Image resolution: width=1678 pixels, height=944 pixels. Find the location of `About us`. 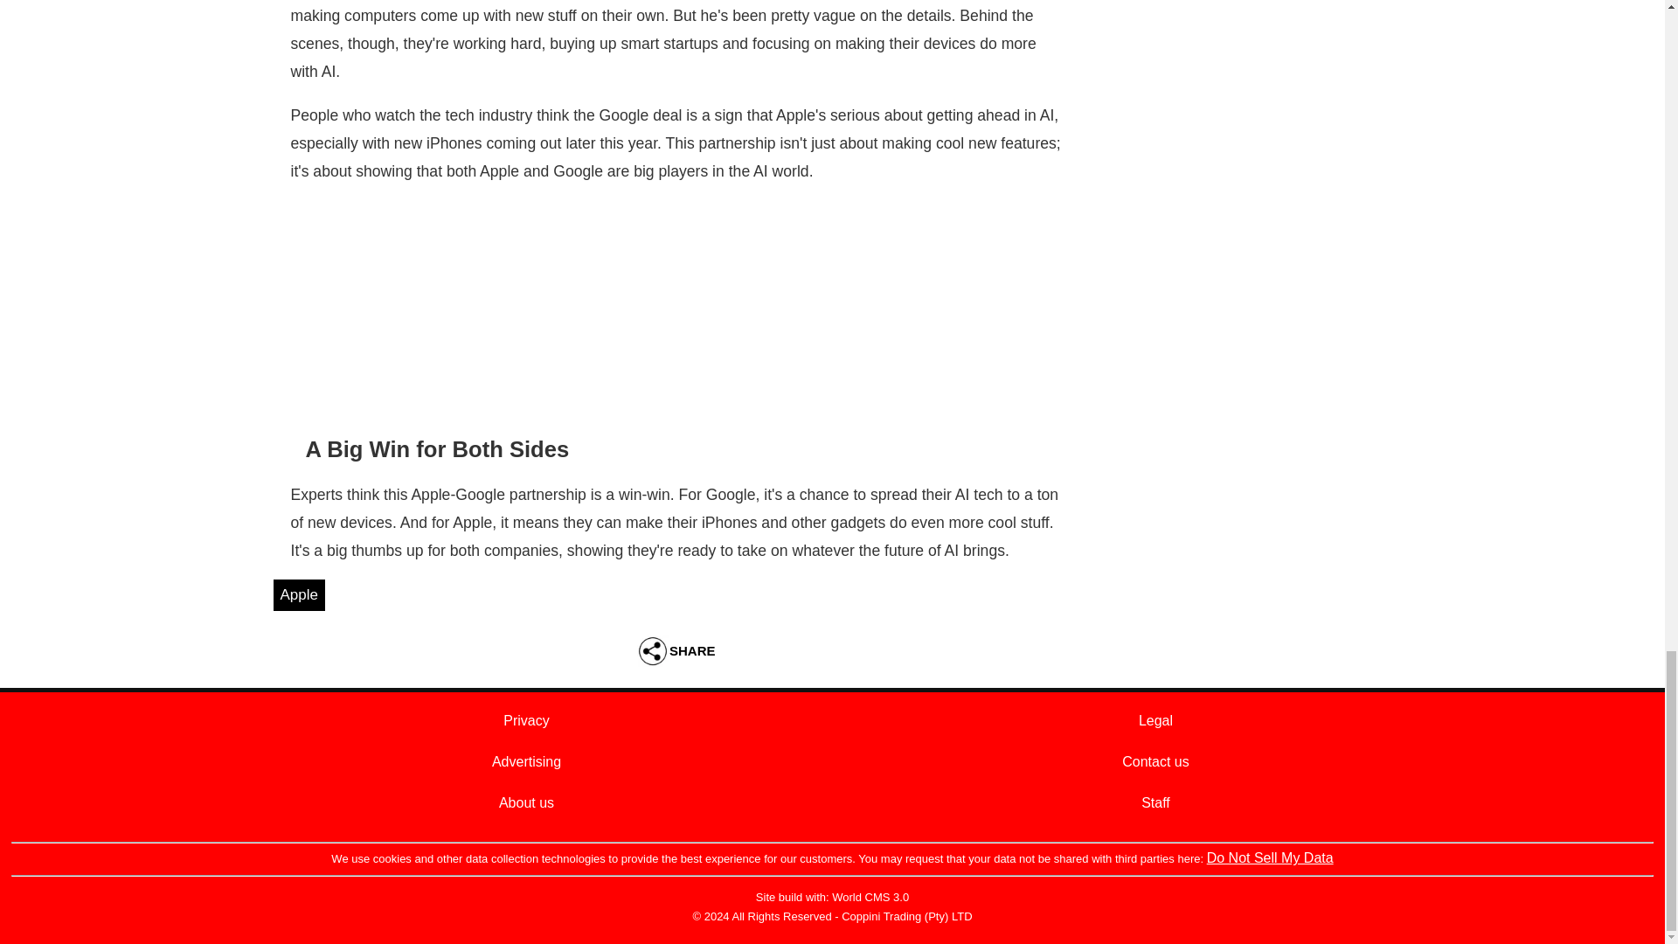

About us is located at coordinates (526, 802).